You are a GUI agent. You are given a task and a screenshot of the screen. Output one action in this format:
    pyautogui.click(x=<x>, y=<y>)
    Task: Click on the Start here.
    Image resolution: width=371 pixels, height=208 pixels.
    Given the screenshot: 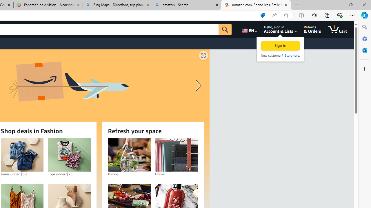 What is the action you would take?
    pyautogui.click(x=292, y=55)
    